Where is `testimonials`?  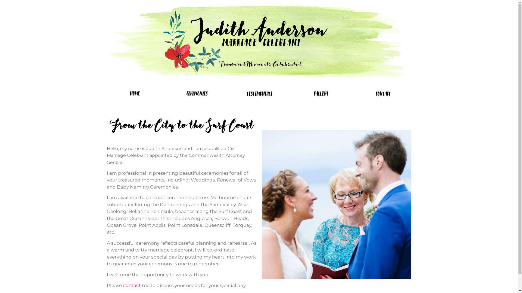
testimonials is located at coordinates (259, 93).